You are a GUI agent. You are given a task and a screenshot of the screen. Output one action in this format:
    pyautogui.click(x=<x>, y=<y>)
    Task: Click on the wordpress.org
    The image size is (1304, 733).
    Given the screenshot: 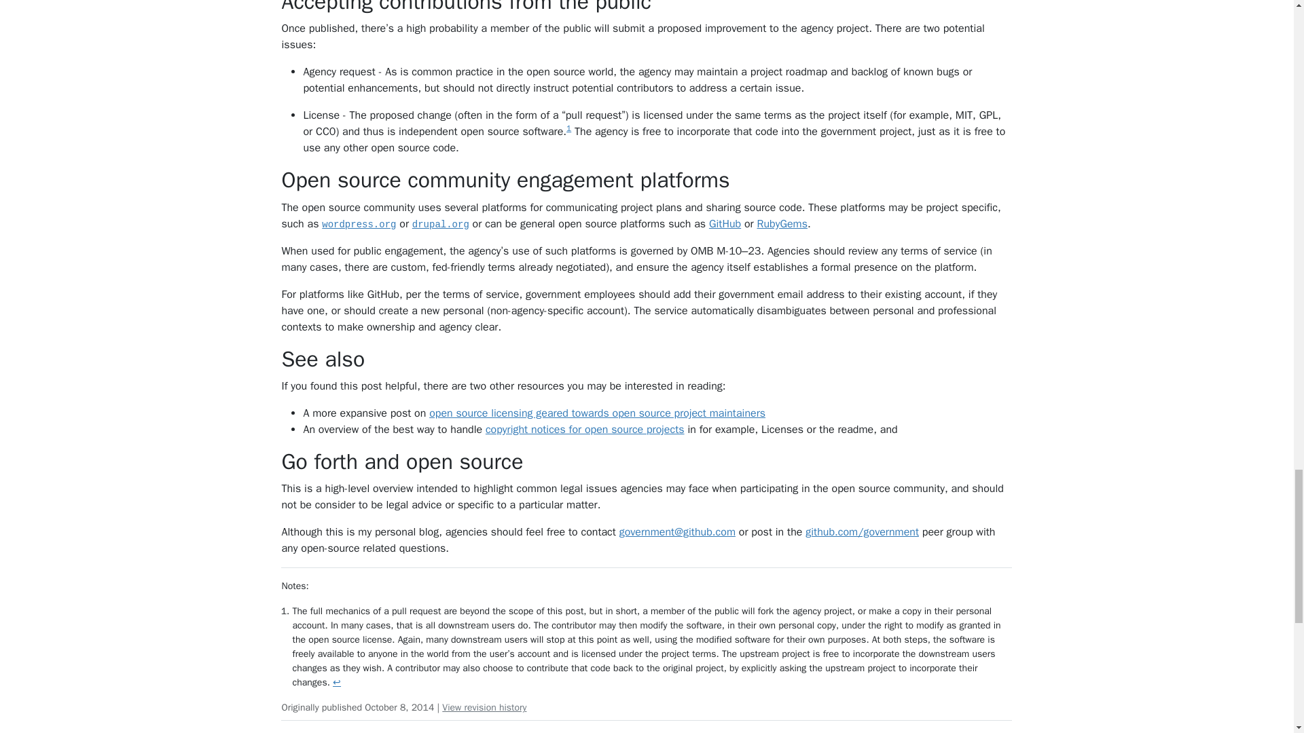 What is the action you would take?
    pyautogui.click(x=359, y=224)
    